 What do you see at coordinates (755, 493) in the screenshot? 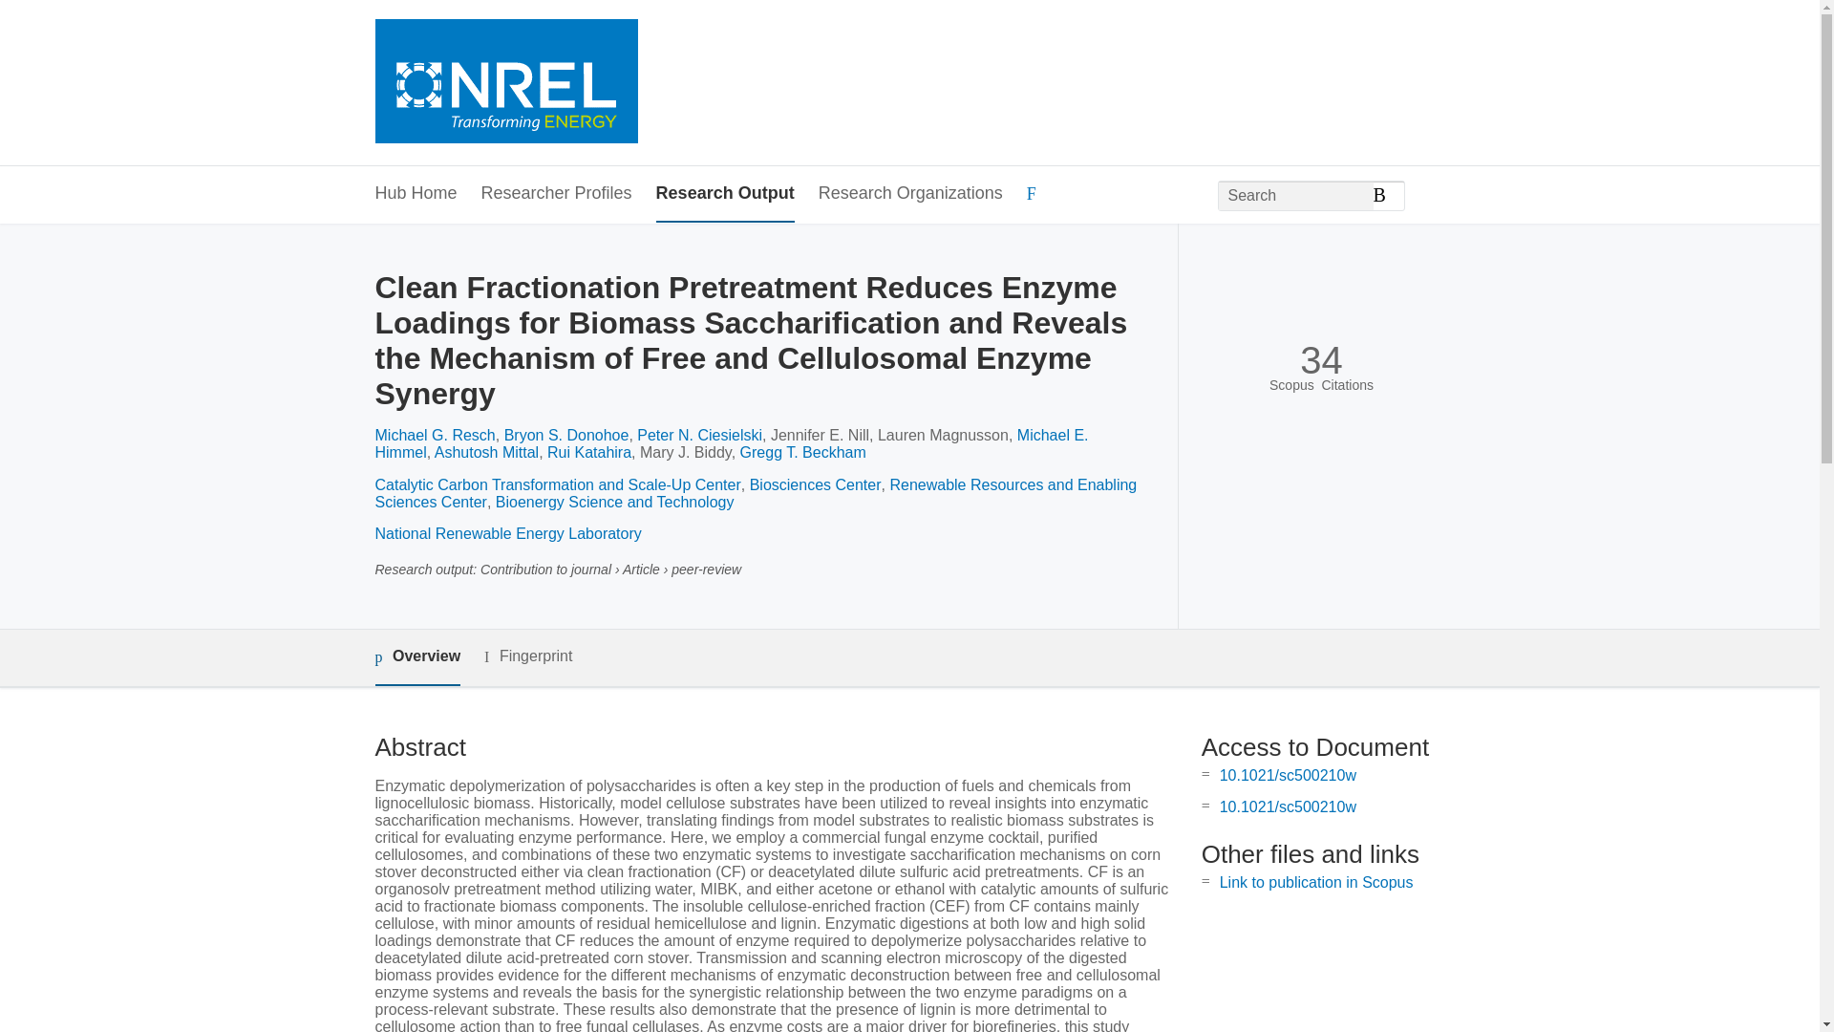
I see `Renewable Resources and Enabling Sciences Center` at bounding box center [755, 493].